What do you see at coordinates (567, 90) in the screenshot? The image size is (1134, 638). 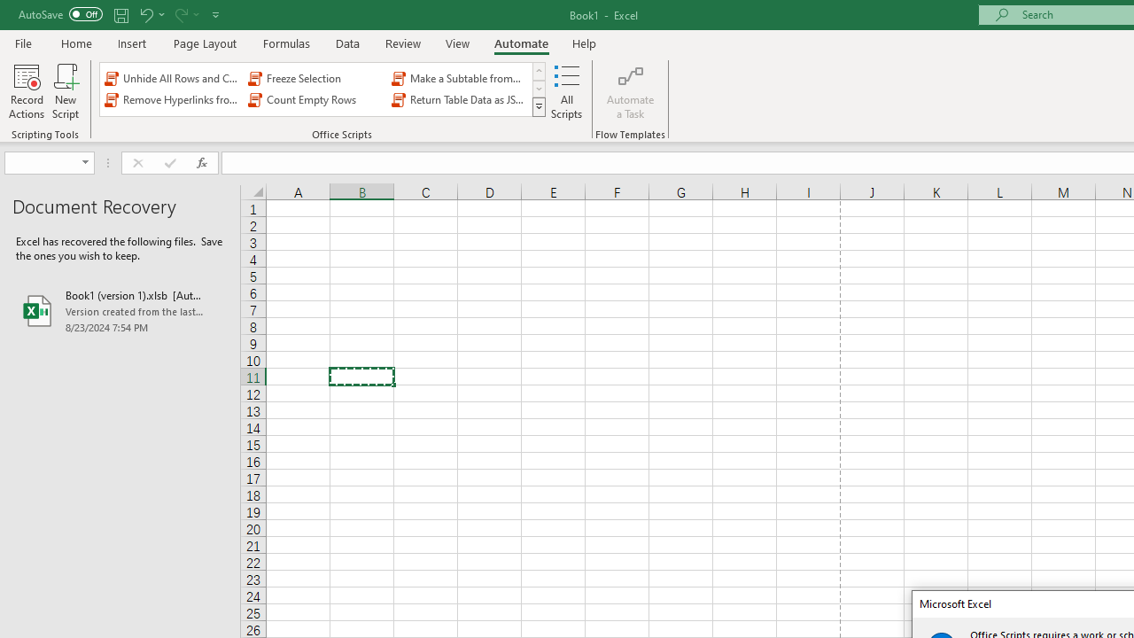 I see `All Scripts` at bounding box center [567, 90].